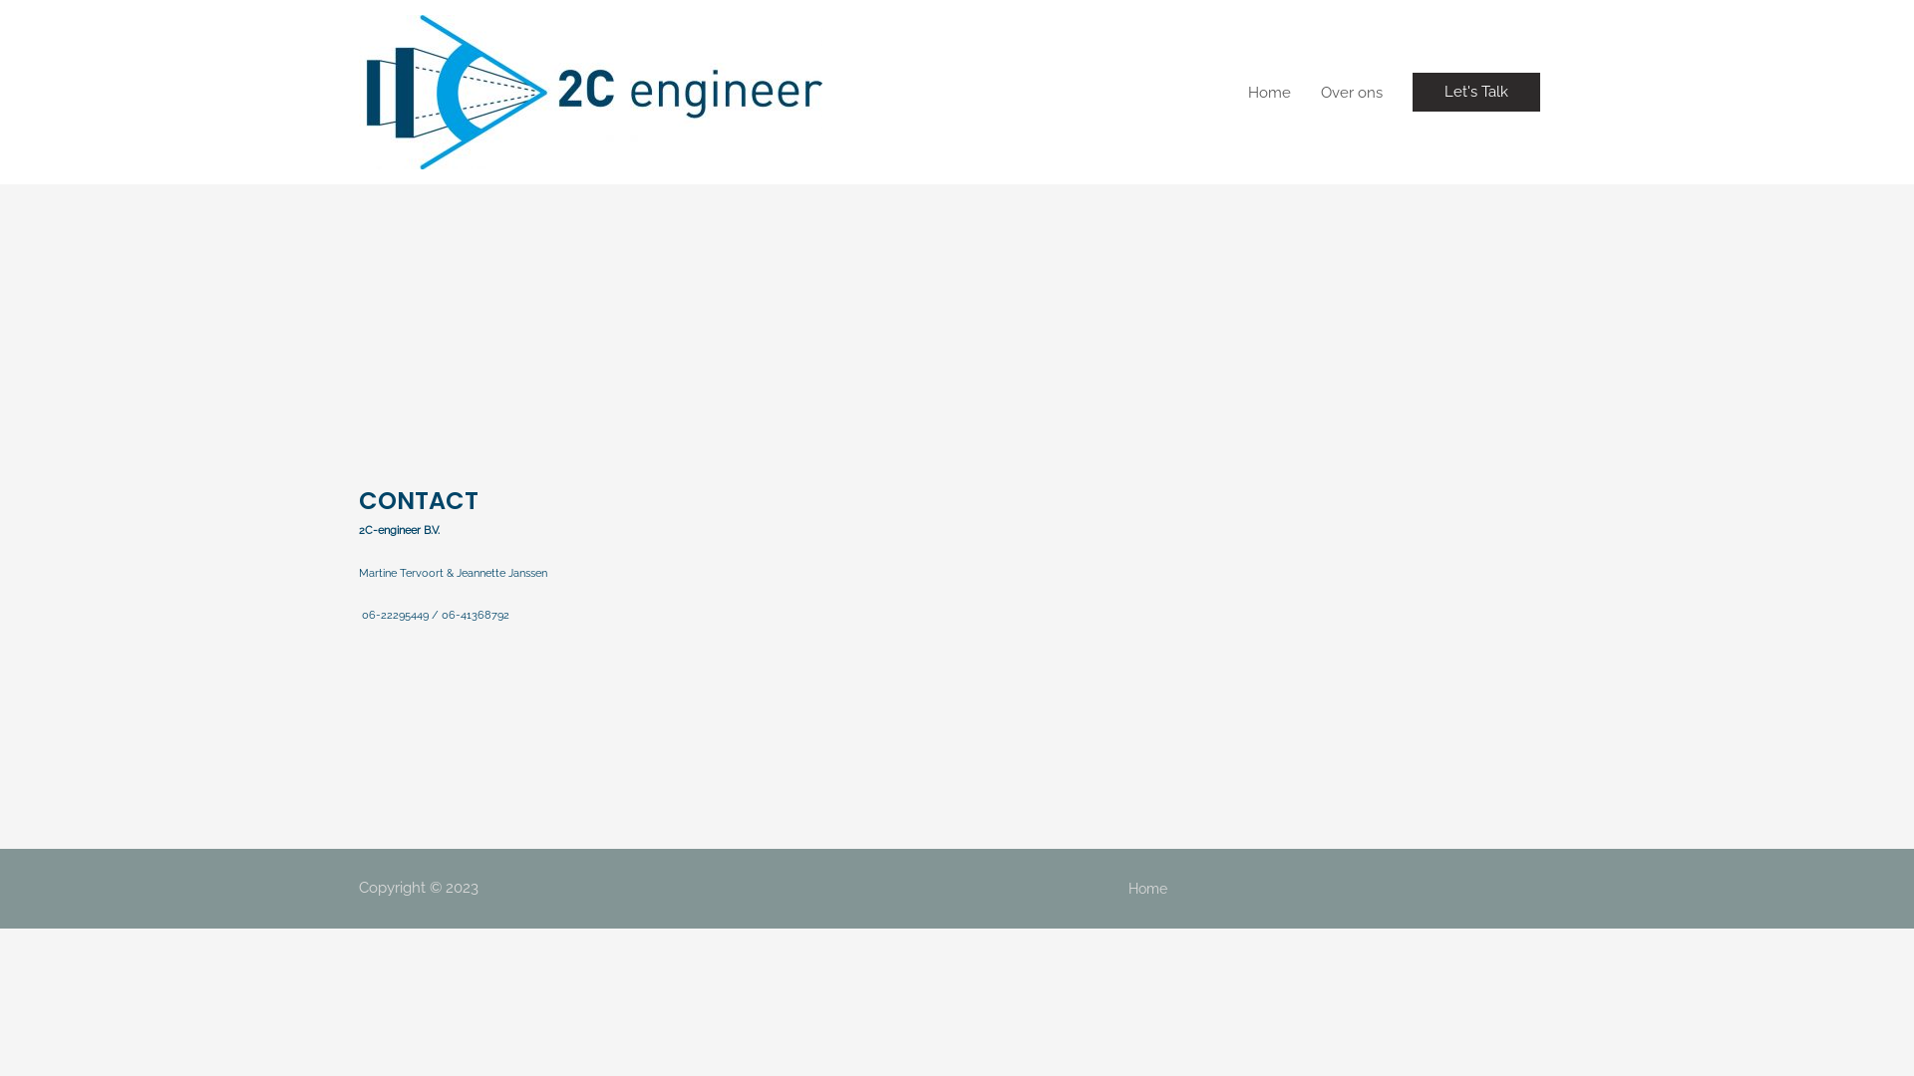 Image resolution: width=1914 pixels, height=1076 pixels. What do you see at coordinates (1352, 92) in the screenshot?
I see `Over ons` at bounding box center [1352, 92].